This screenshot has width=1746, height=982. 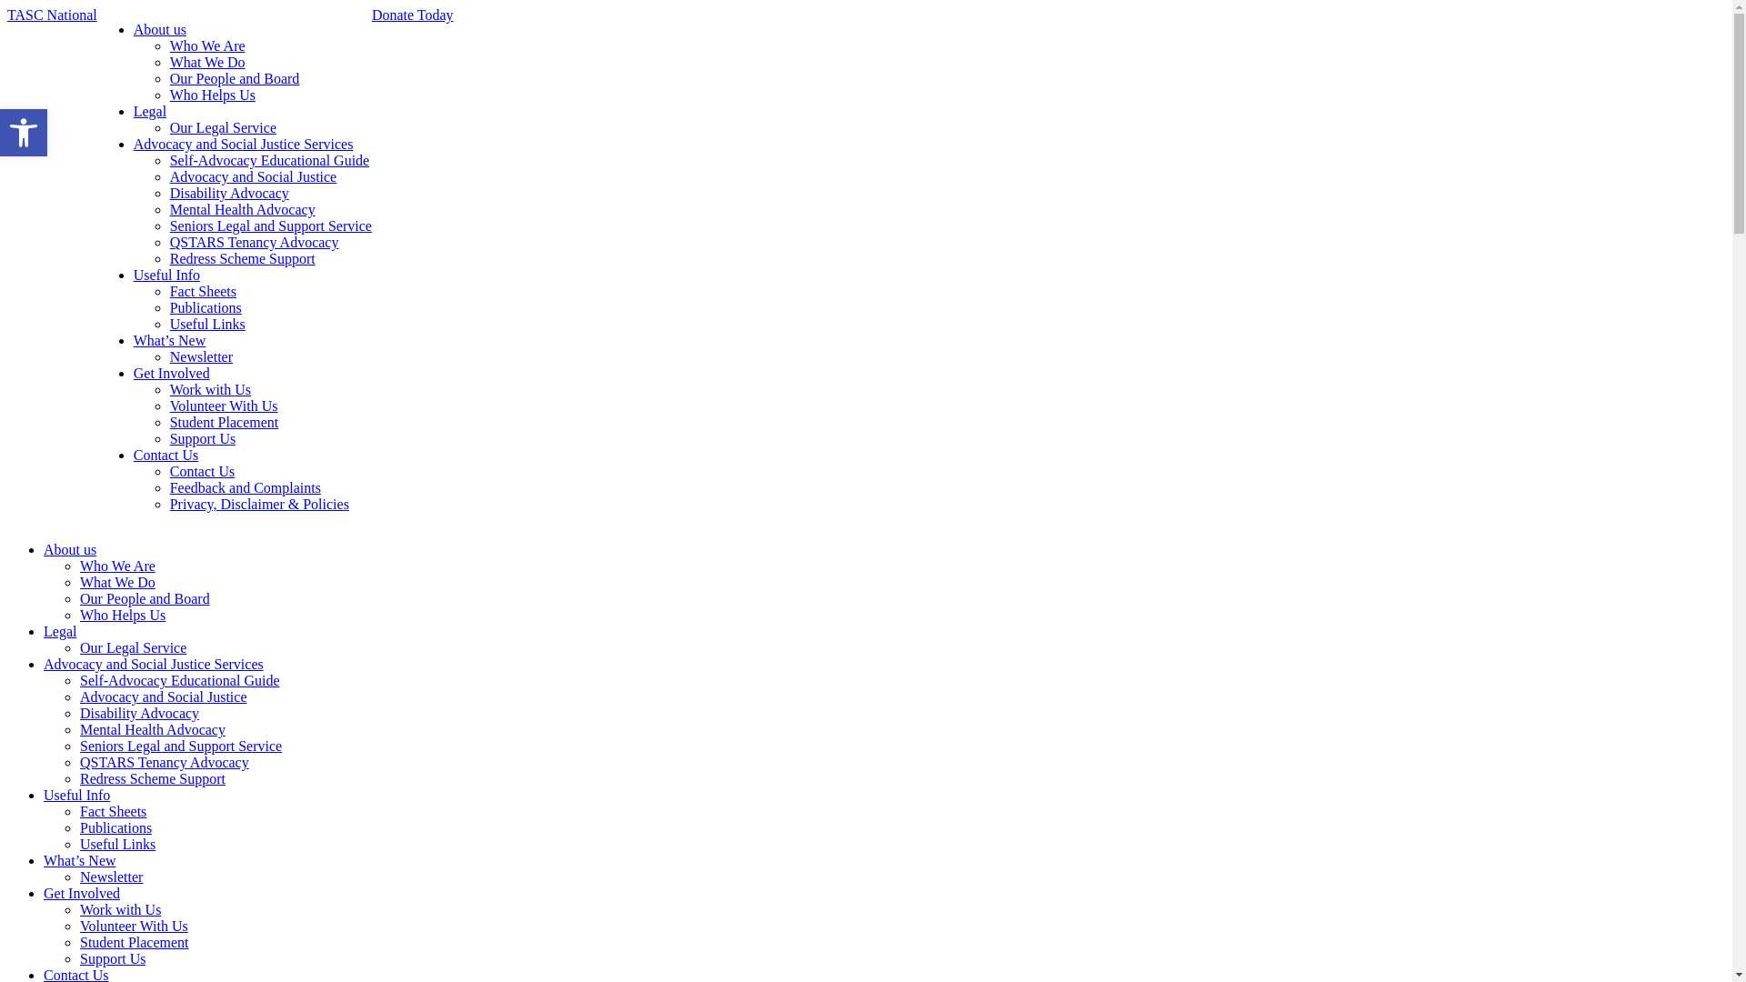 What do you see at coordinates (203, 471) in the screenshot?
I see `Contact Us` at bounding box center [203, 471].